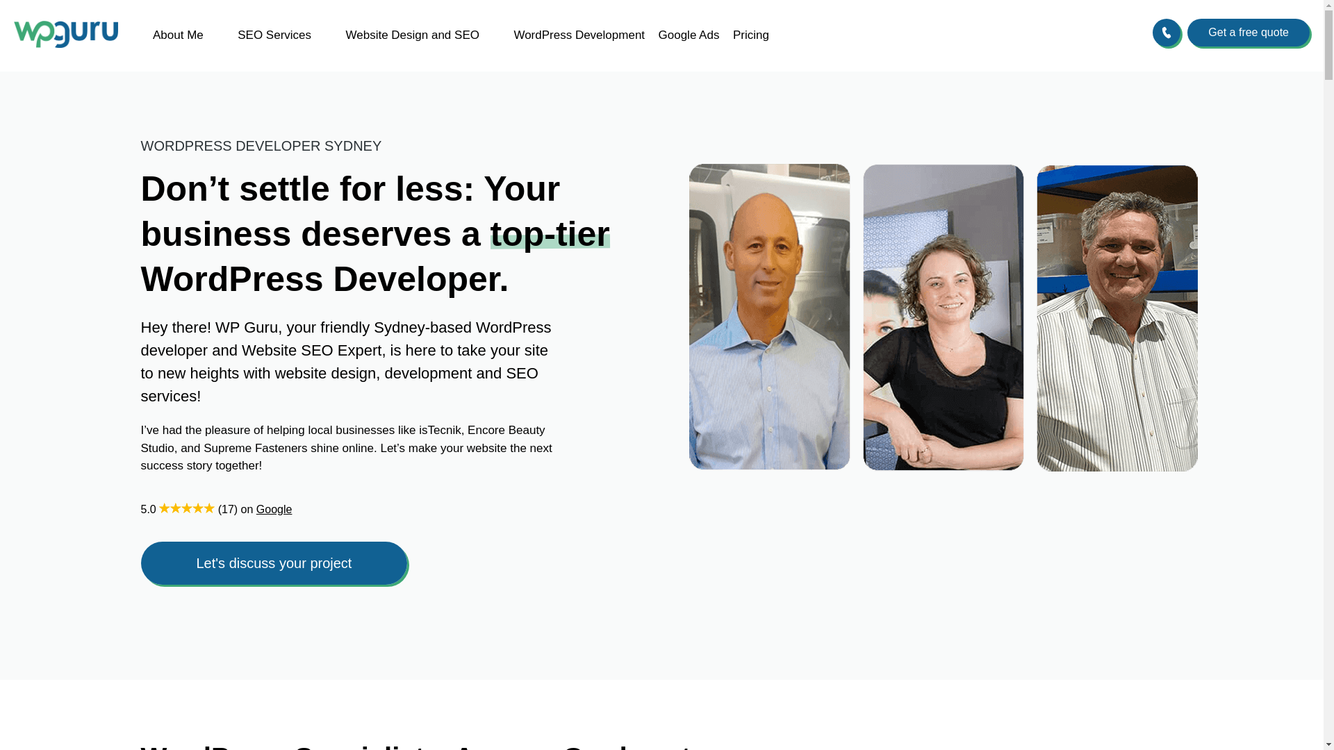 The image size is (1334, 750). Describe the element at coordinates (750, 35) in the screenshot. I see `Pricing` at that location.